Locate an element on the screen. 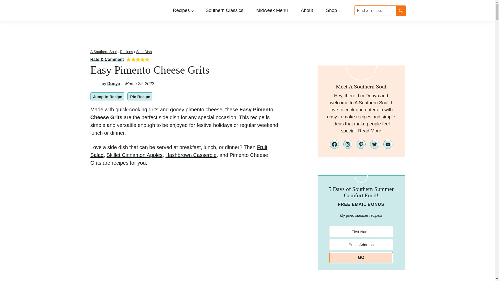 This screenshot has width=499, height=281. About is located at coordinates (307, 10).